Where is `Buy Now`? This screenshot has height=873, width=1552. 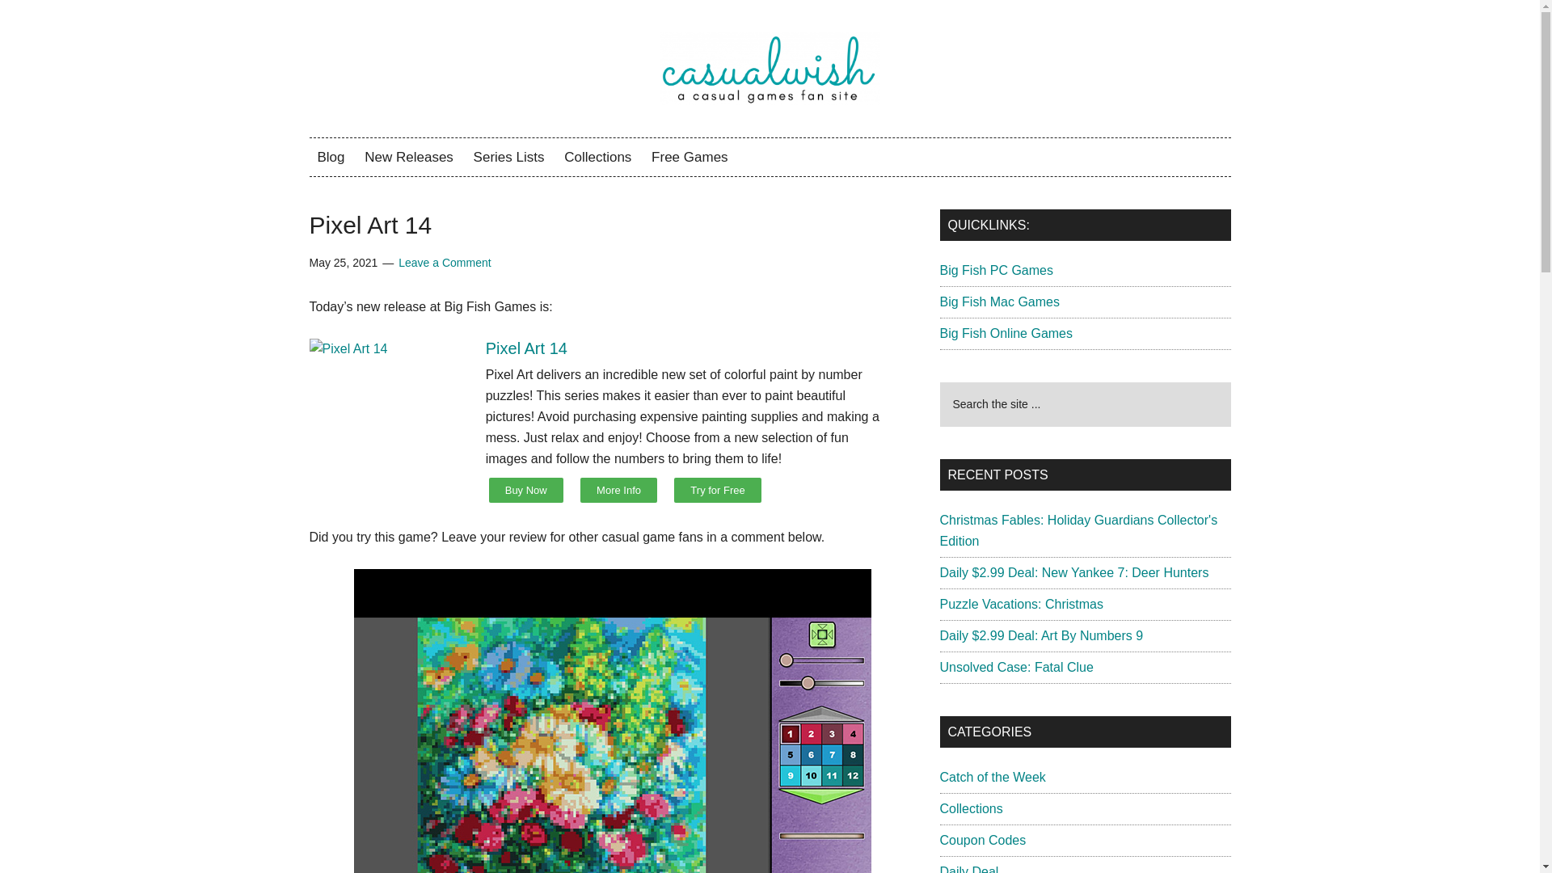
Buy Now is located at coordinates (525, 490).